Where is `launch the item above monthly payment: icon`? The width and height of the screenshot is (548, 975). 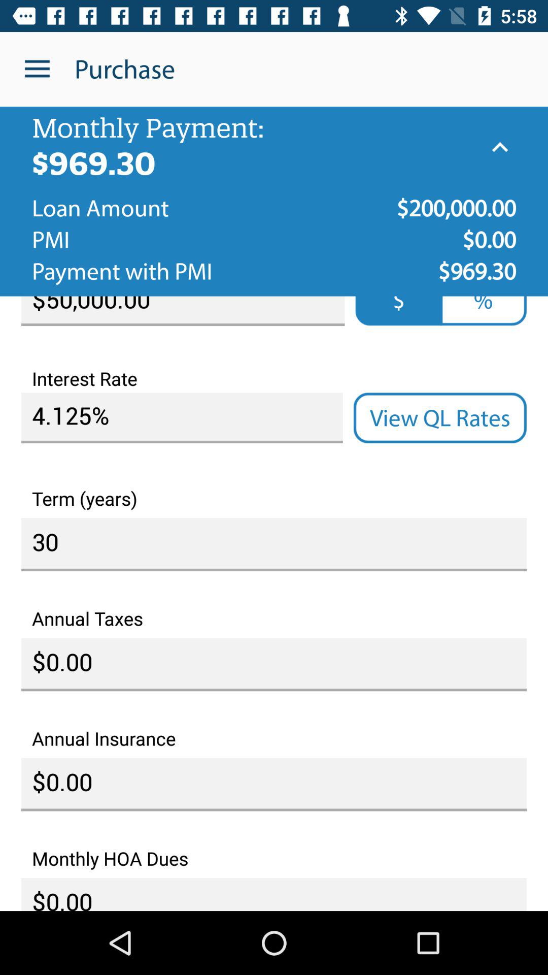
launch the item above monthly payment: icon is located at coordinates (37, 69).